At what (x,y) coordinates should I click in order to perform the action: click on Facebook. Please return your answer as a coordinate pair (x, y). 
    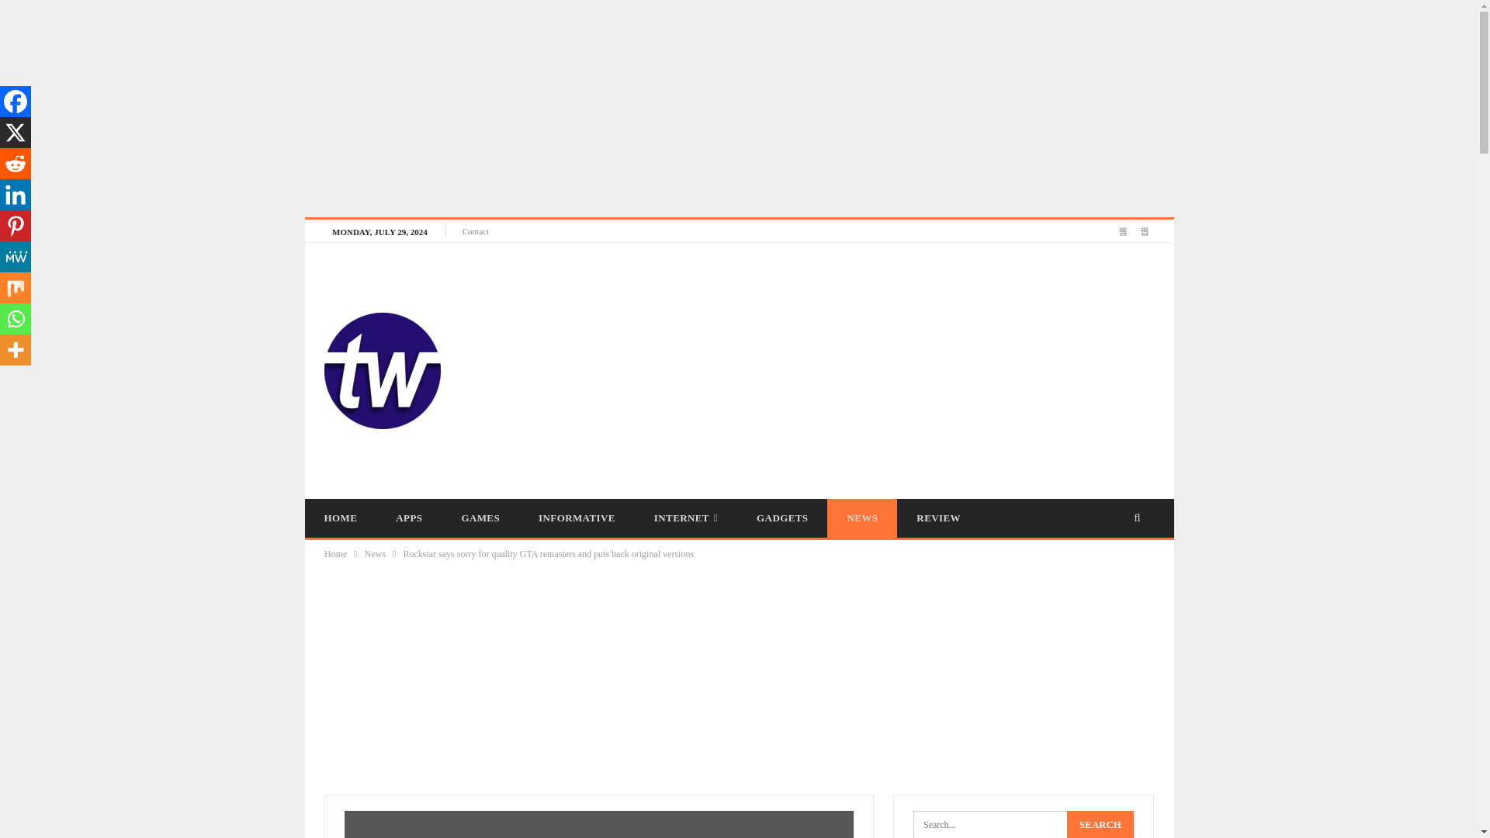
    Looking at the image, I should click on (16, 102).